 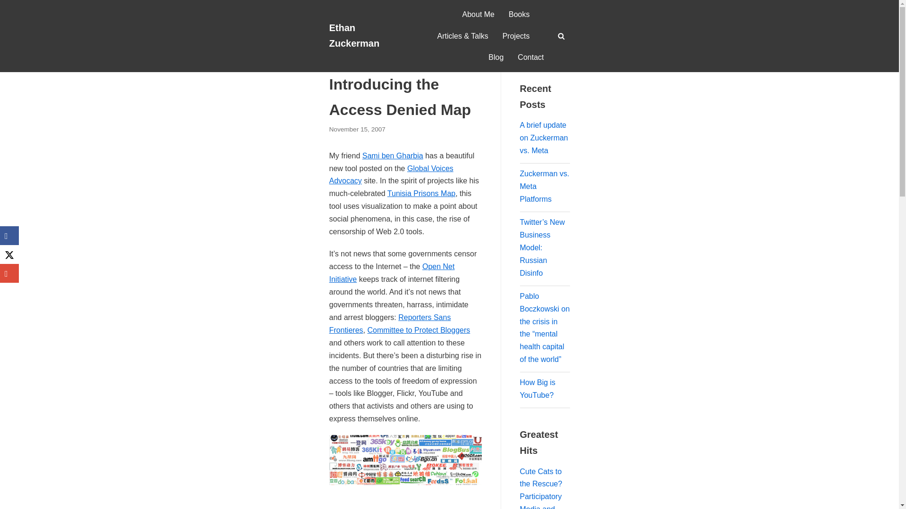 I want to click on Open Net Initiative, so click(x=392, y=272).